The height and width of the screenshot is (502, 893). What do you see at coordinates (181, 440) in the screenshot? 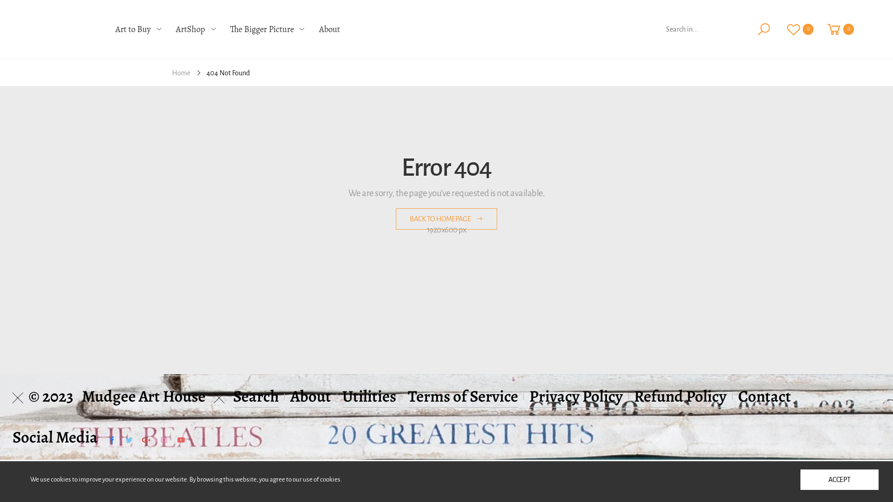
I see `Mudgee Art House on Youtube` at bounding box center [181, 440].